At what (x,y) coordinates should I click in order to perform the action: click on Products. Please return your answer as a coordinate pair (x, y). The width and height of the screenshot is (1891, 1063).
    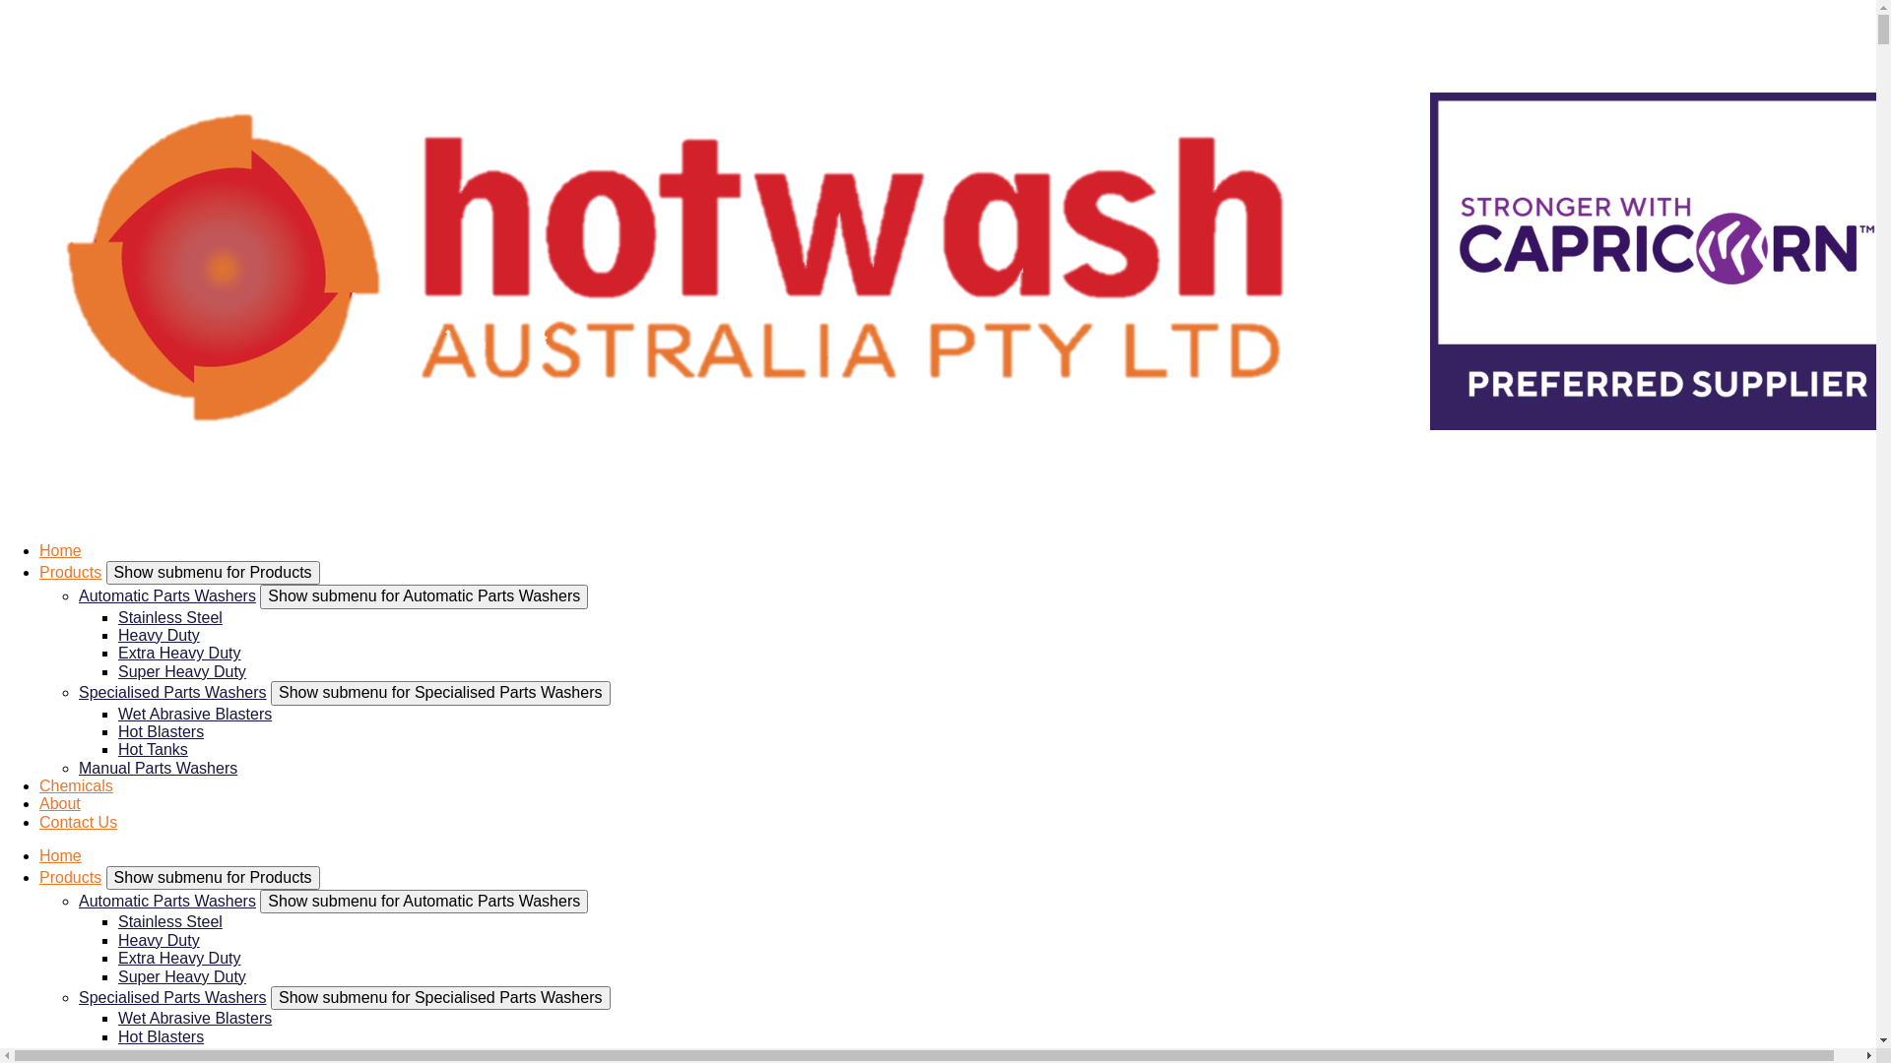
    Looking at the image, I should click on (71, 877).